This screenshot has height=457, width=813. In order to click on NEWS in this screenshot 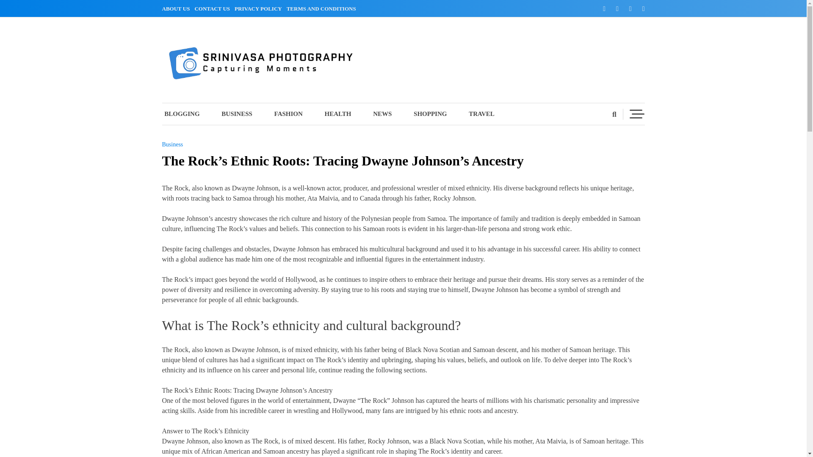, I will do `click(382, 114)`.